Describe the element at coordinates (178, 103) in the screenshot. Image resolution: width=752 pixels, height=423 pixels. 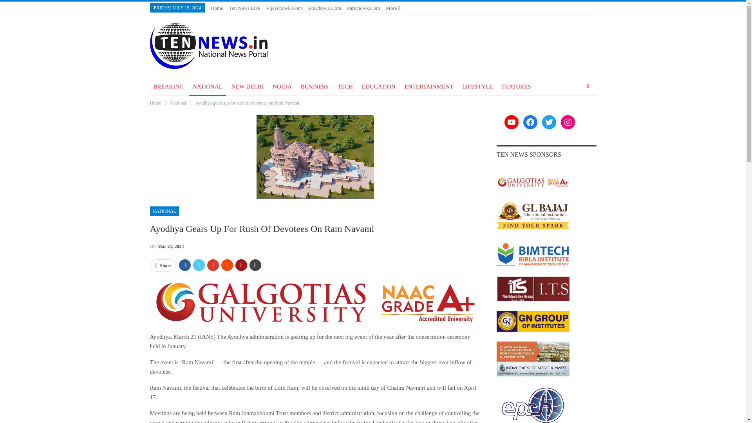
I see `National` at that location.